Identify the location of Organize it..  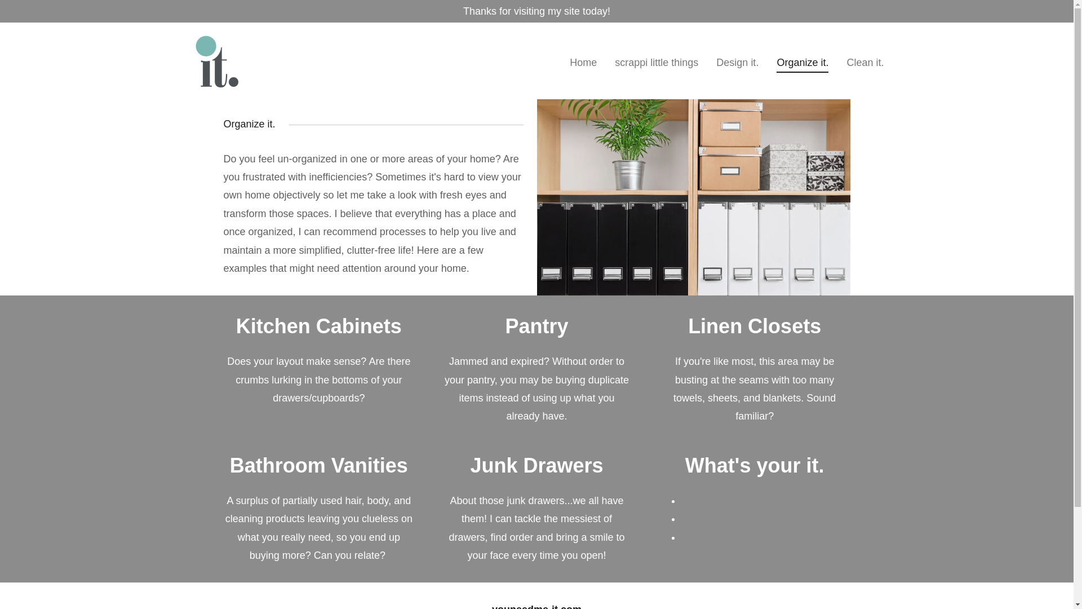
(802, 64).